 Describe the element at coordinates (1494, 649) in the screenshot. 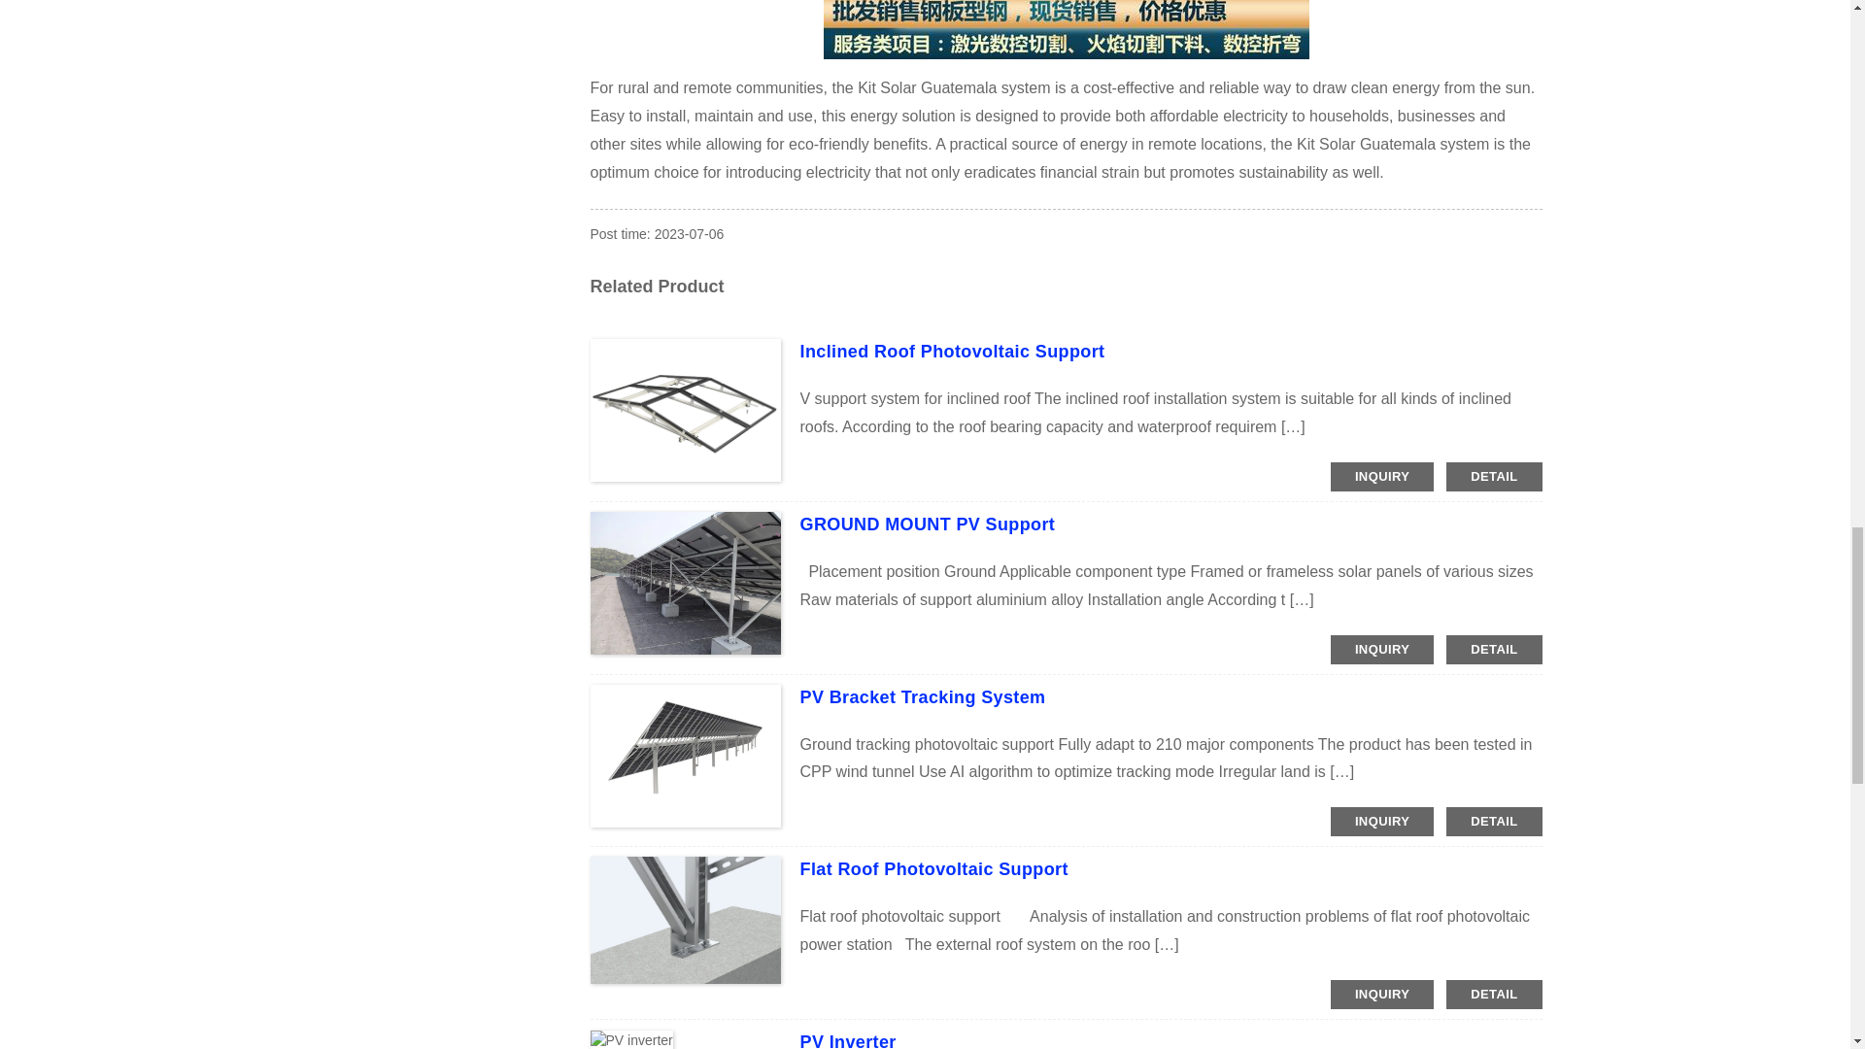

I see `DETAIL` at that location.